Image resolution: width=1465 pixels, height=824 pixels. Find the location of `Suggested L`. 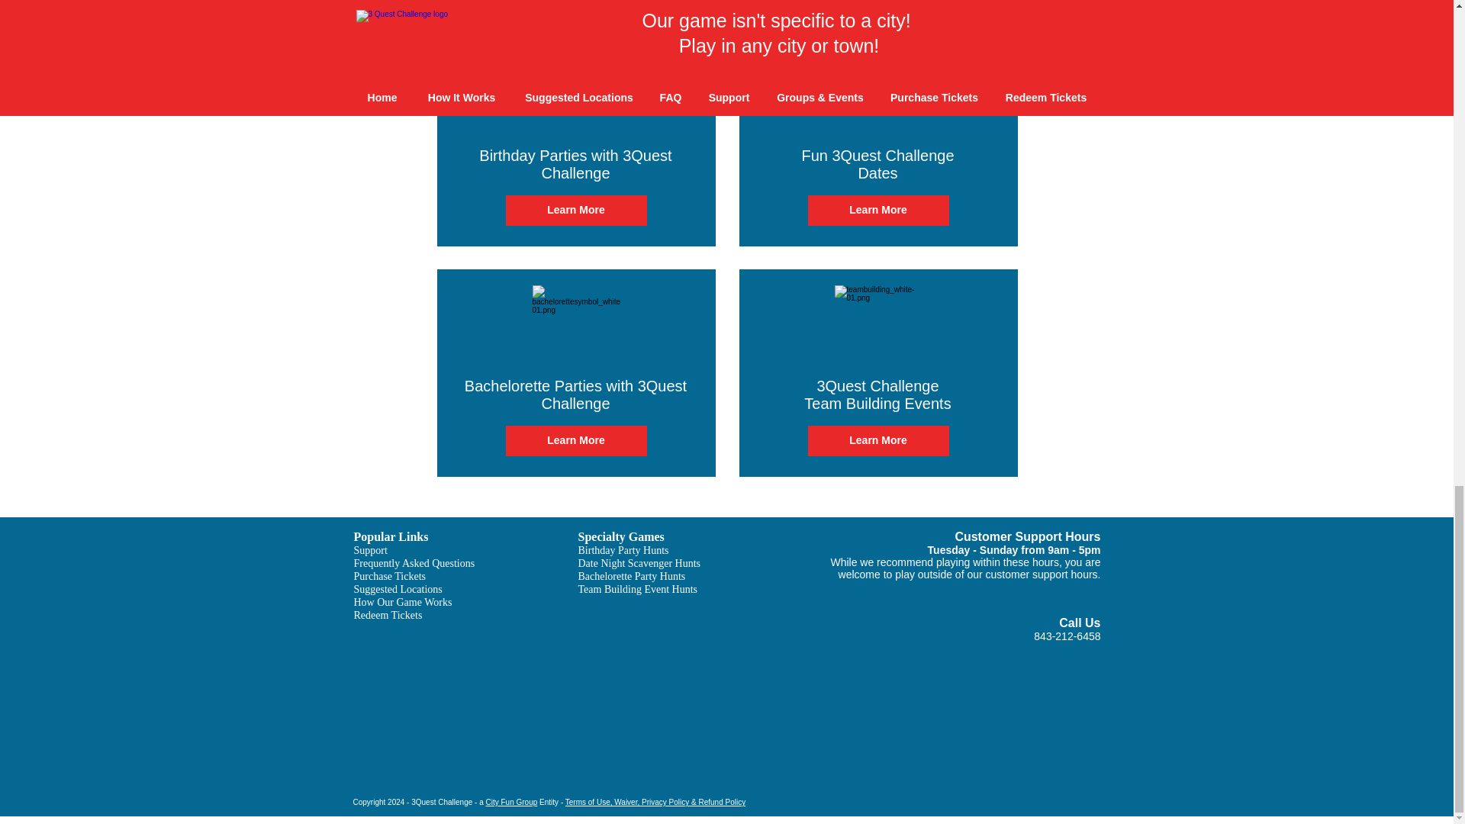

Suggested L is located at coordinates (380, 588).